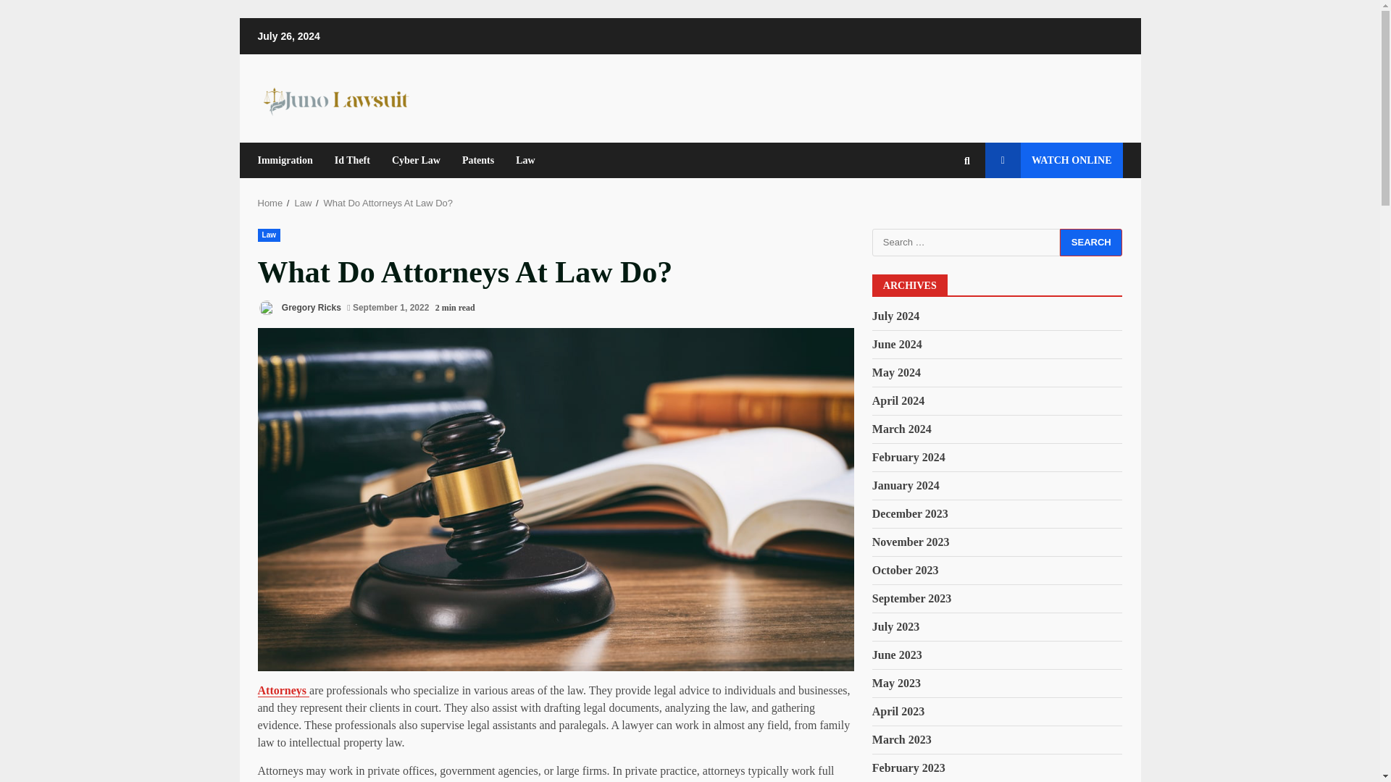 This screenshot has height=782, width=1391. I want to click on December 2023, so click(910, 513).